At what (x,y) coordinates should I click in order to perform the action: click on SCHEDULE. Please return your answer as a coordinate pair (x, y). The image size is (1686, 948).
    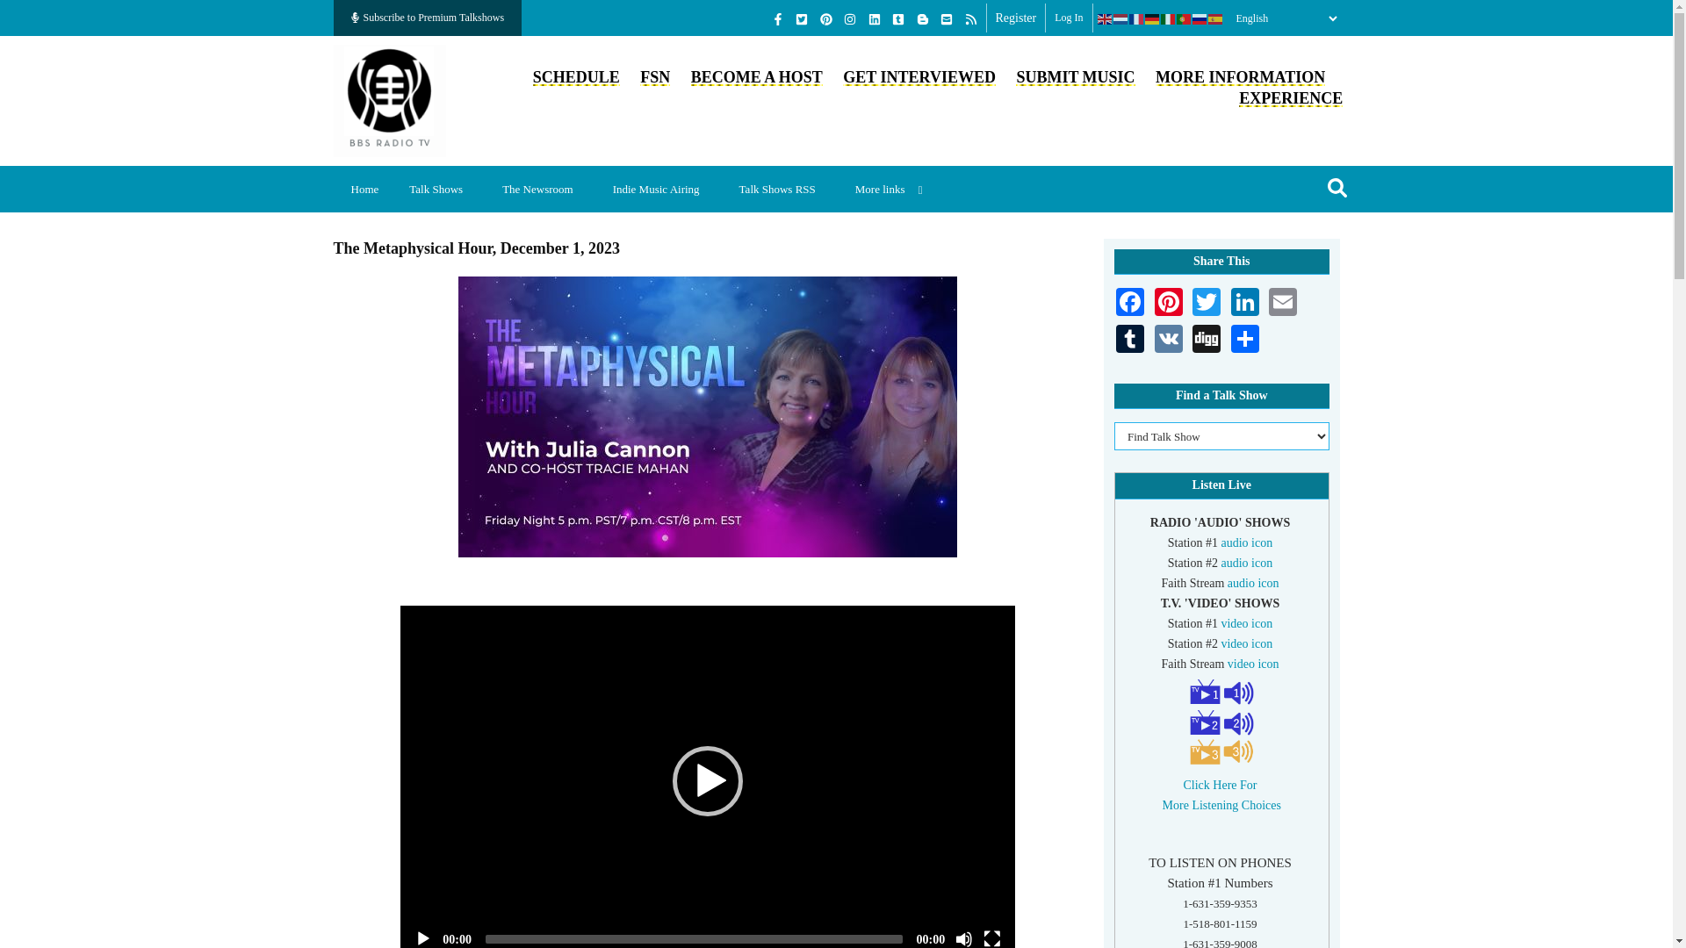
    Looking at the image, I should click on (576, 77).